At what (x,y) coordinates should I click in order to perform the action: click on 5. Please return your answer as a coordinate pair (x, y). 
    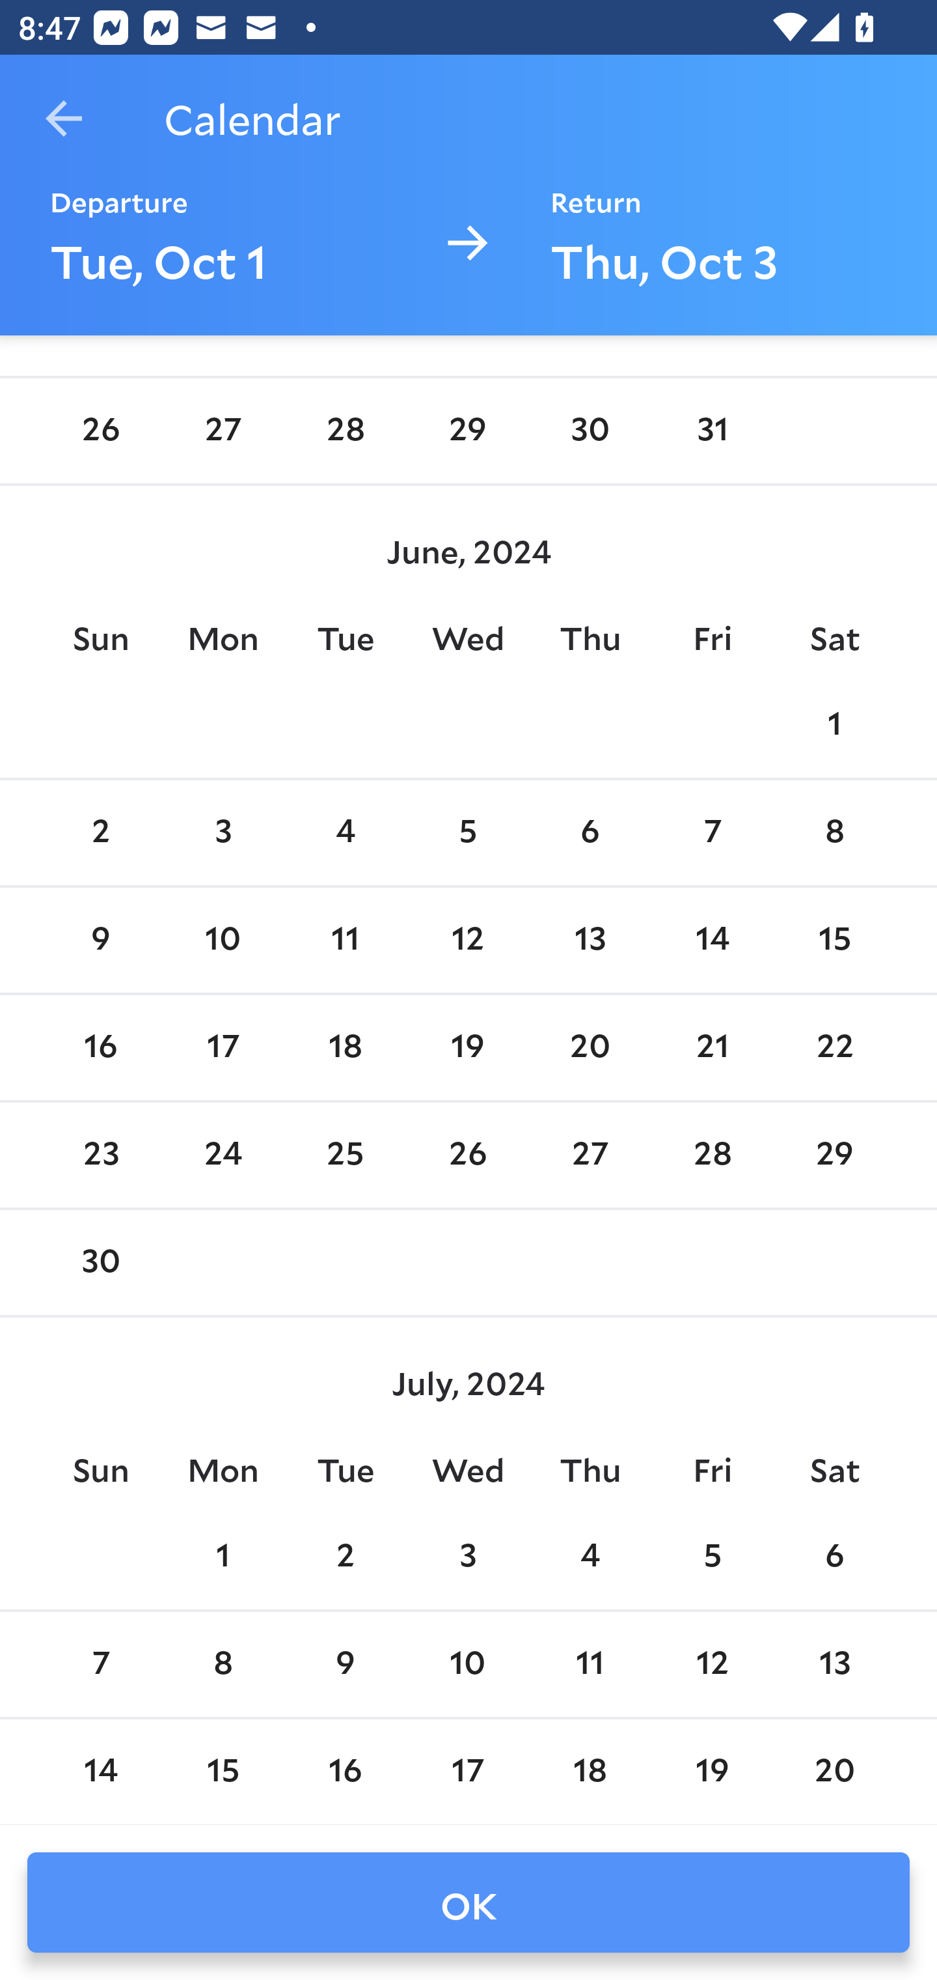
    Looking at the image, I should click on (712, 1557).